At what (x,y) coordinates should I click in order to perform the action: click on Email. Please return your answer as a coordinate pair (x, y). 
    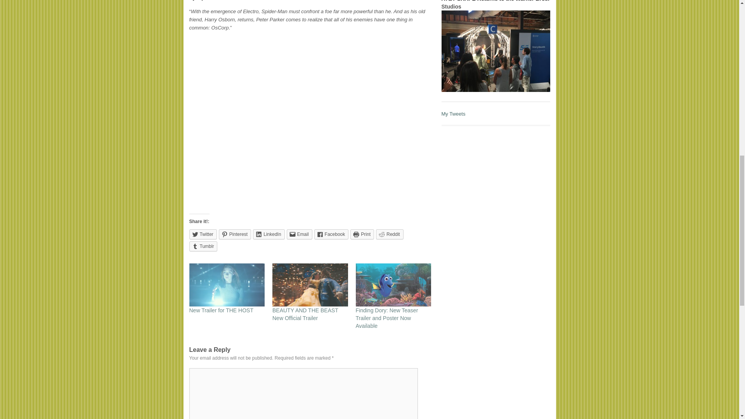
    Looking at the image, I should click on (300, 234).